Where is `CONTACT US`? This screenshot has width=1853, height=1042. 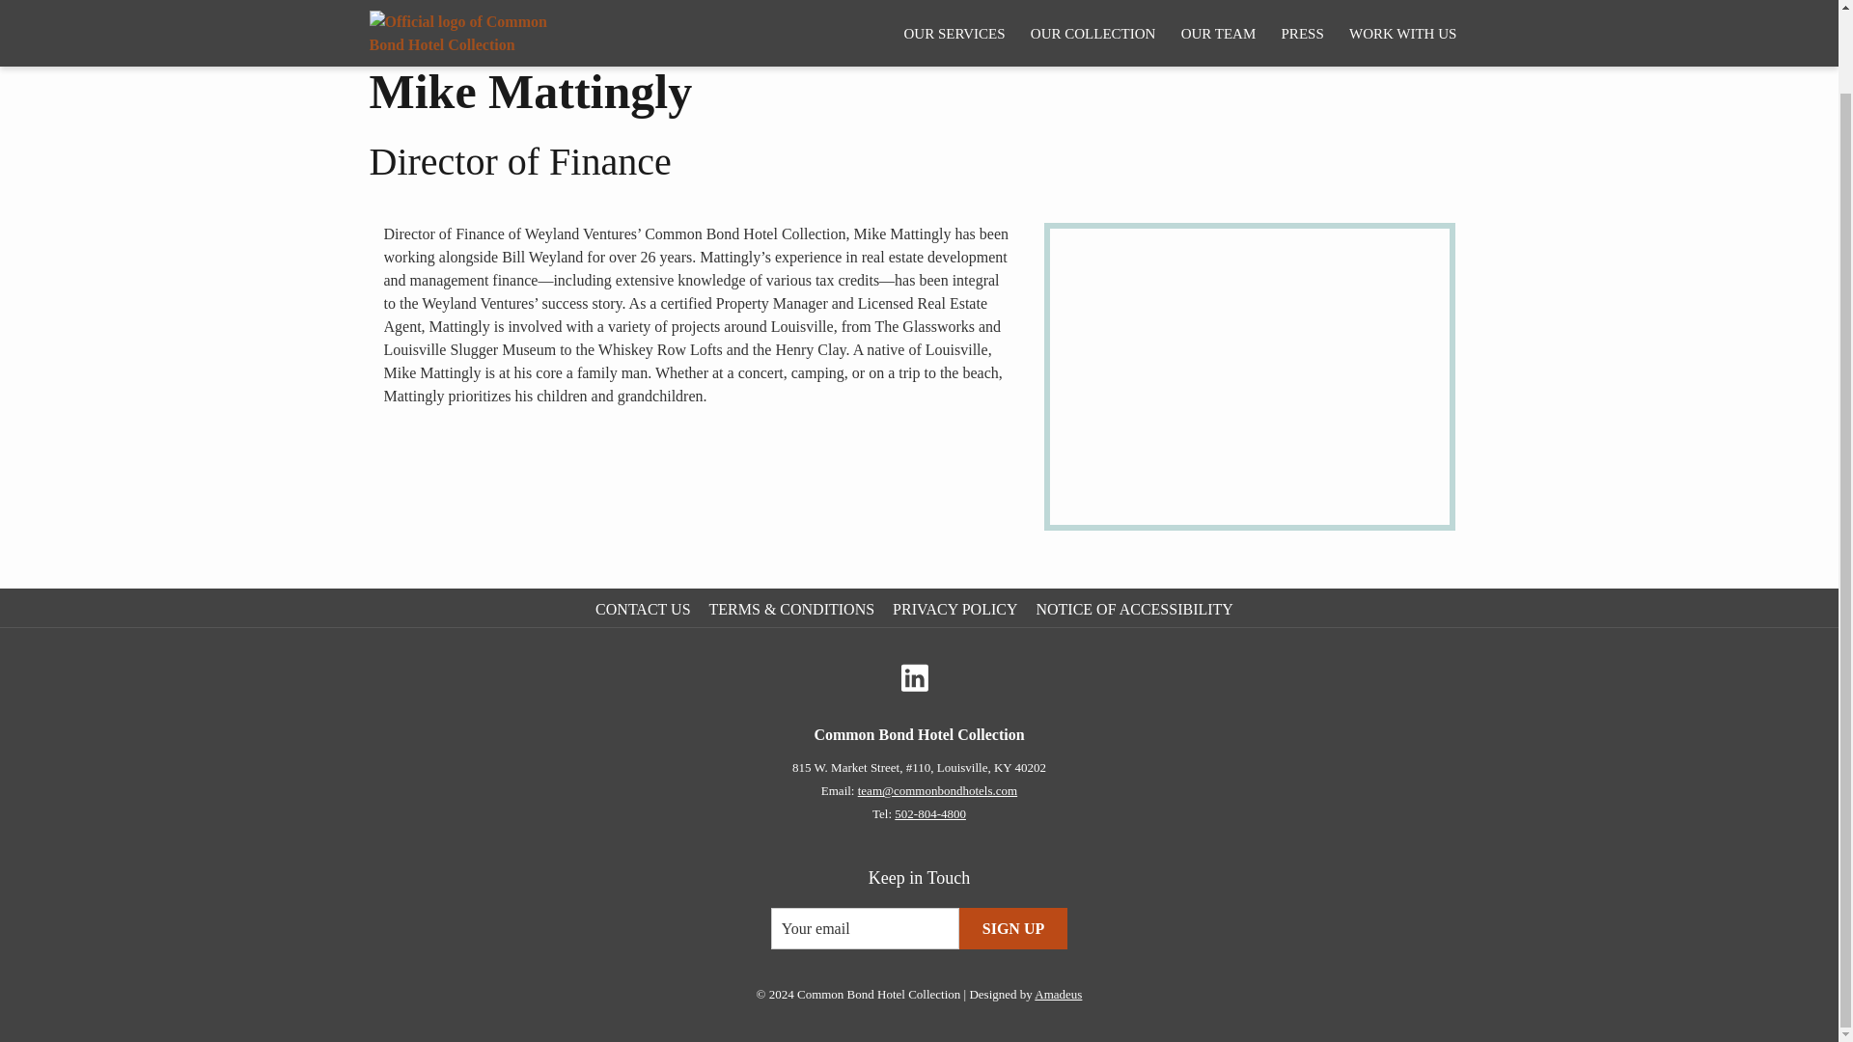 CONTACT US is located at coordinates (645, 610).